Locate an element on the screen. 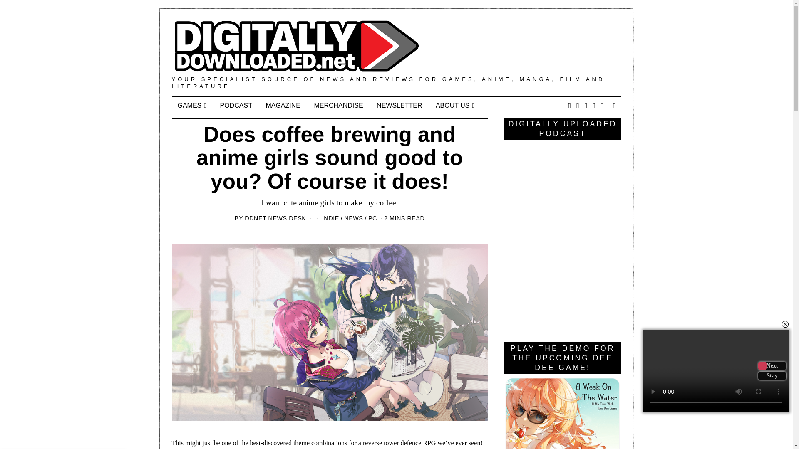 The image size is (799, 449). MERCHANDISE is located at coordinates (338, 106).